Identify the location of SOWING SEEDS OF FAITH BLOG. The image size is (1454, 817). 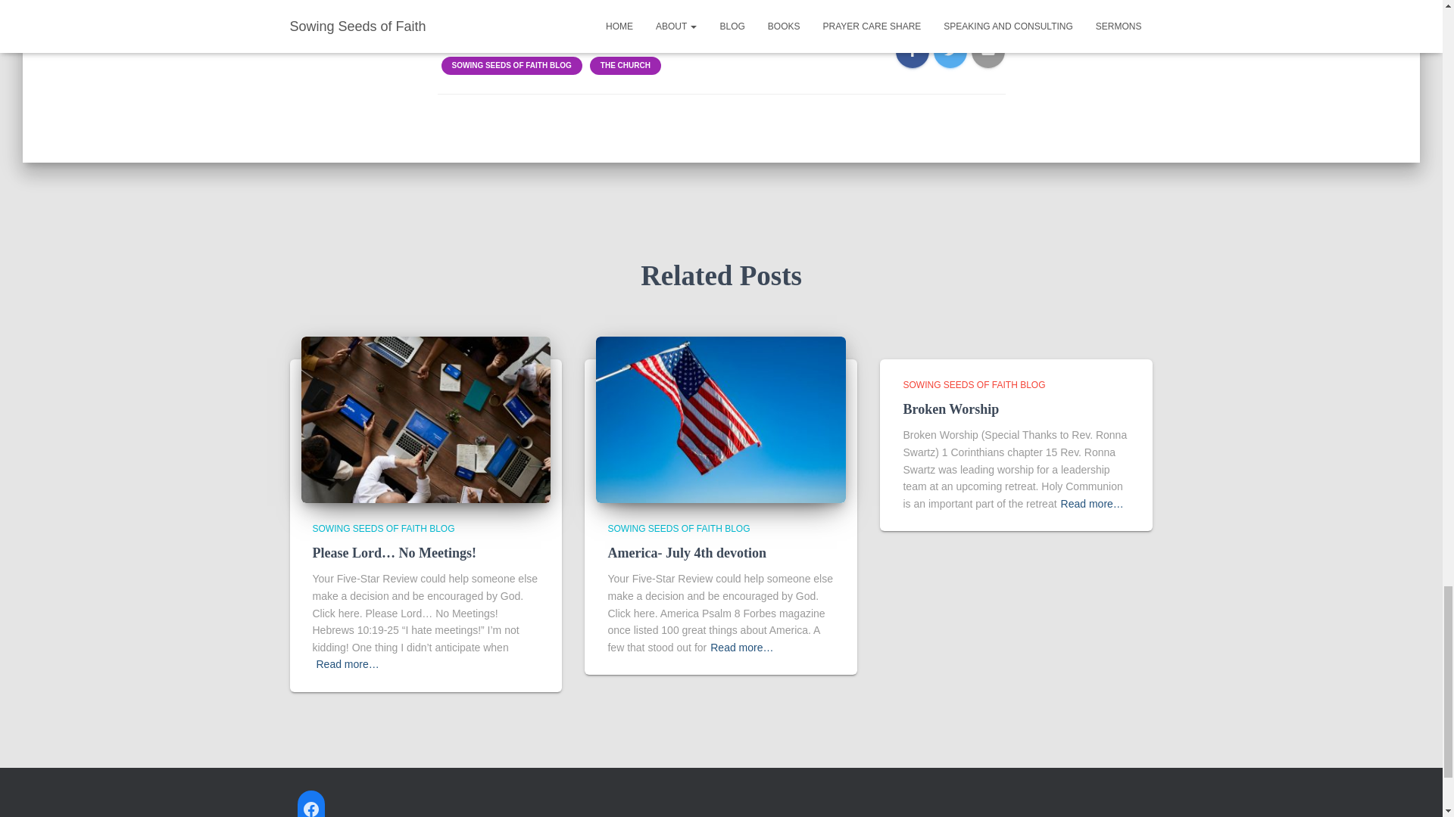
(974, 385).